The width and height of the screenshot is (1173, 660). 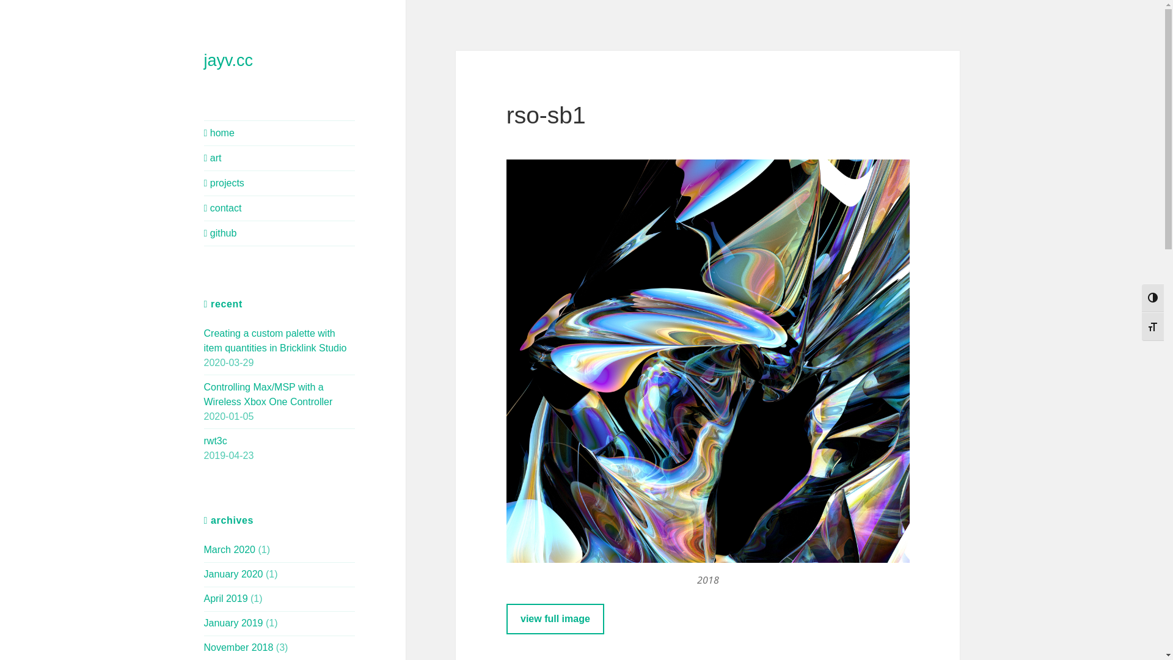 I want to click on TOGGLE HIGH CONTRAST, so click(x=1153, y=298).